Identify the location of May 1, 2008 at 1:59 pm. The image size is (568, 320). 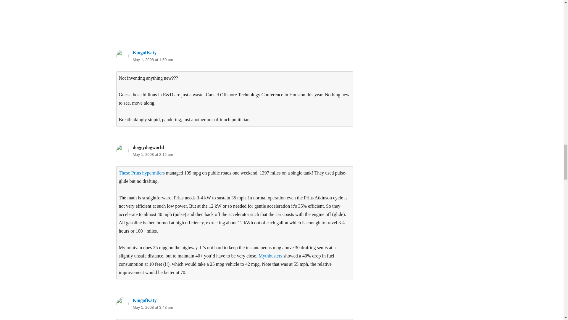
(153, 60).